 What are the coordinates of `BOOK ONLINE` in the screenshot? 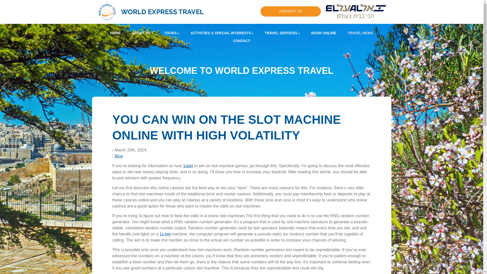 It's located at (324, 33).